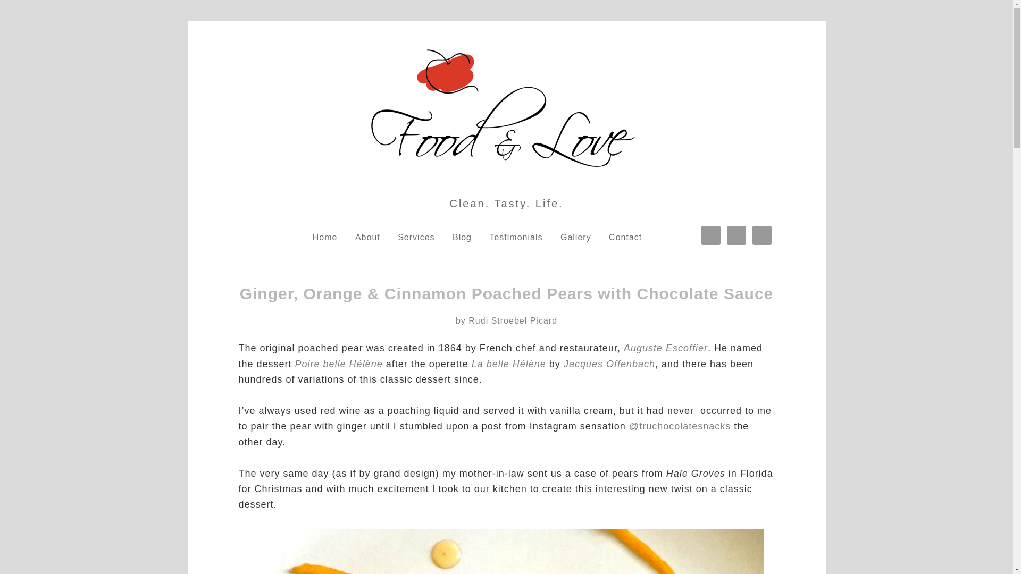 The image size is (1021, 574). What do you see at coordinates (325, 238) in the screenshot?
I see `Home` at bounding box center [325, 238].